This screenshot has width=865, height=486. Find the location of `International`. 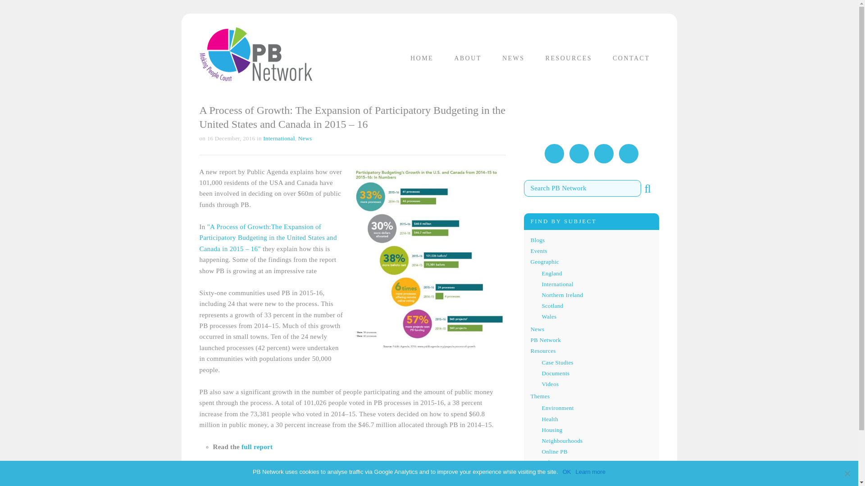

International is located at coordinates (557, 284).